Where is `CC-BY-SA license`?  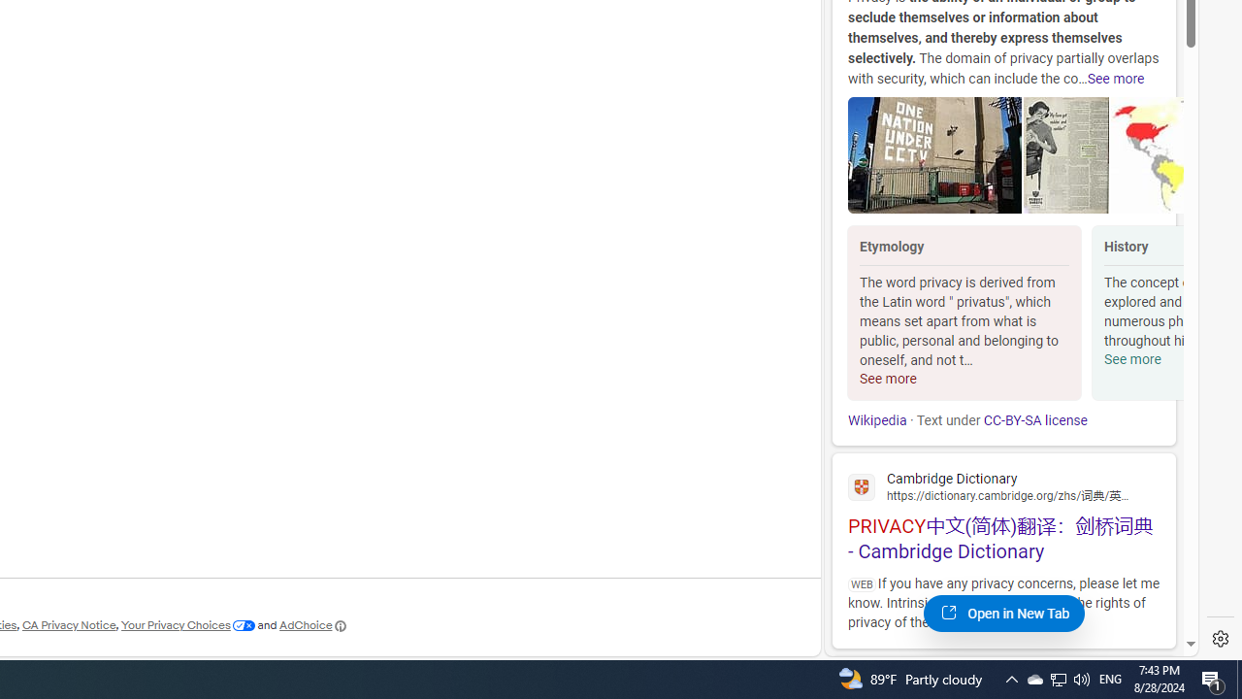
CC-BY-SA license is located at coordinates (1034, 420).